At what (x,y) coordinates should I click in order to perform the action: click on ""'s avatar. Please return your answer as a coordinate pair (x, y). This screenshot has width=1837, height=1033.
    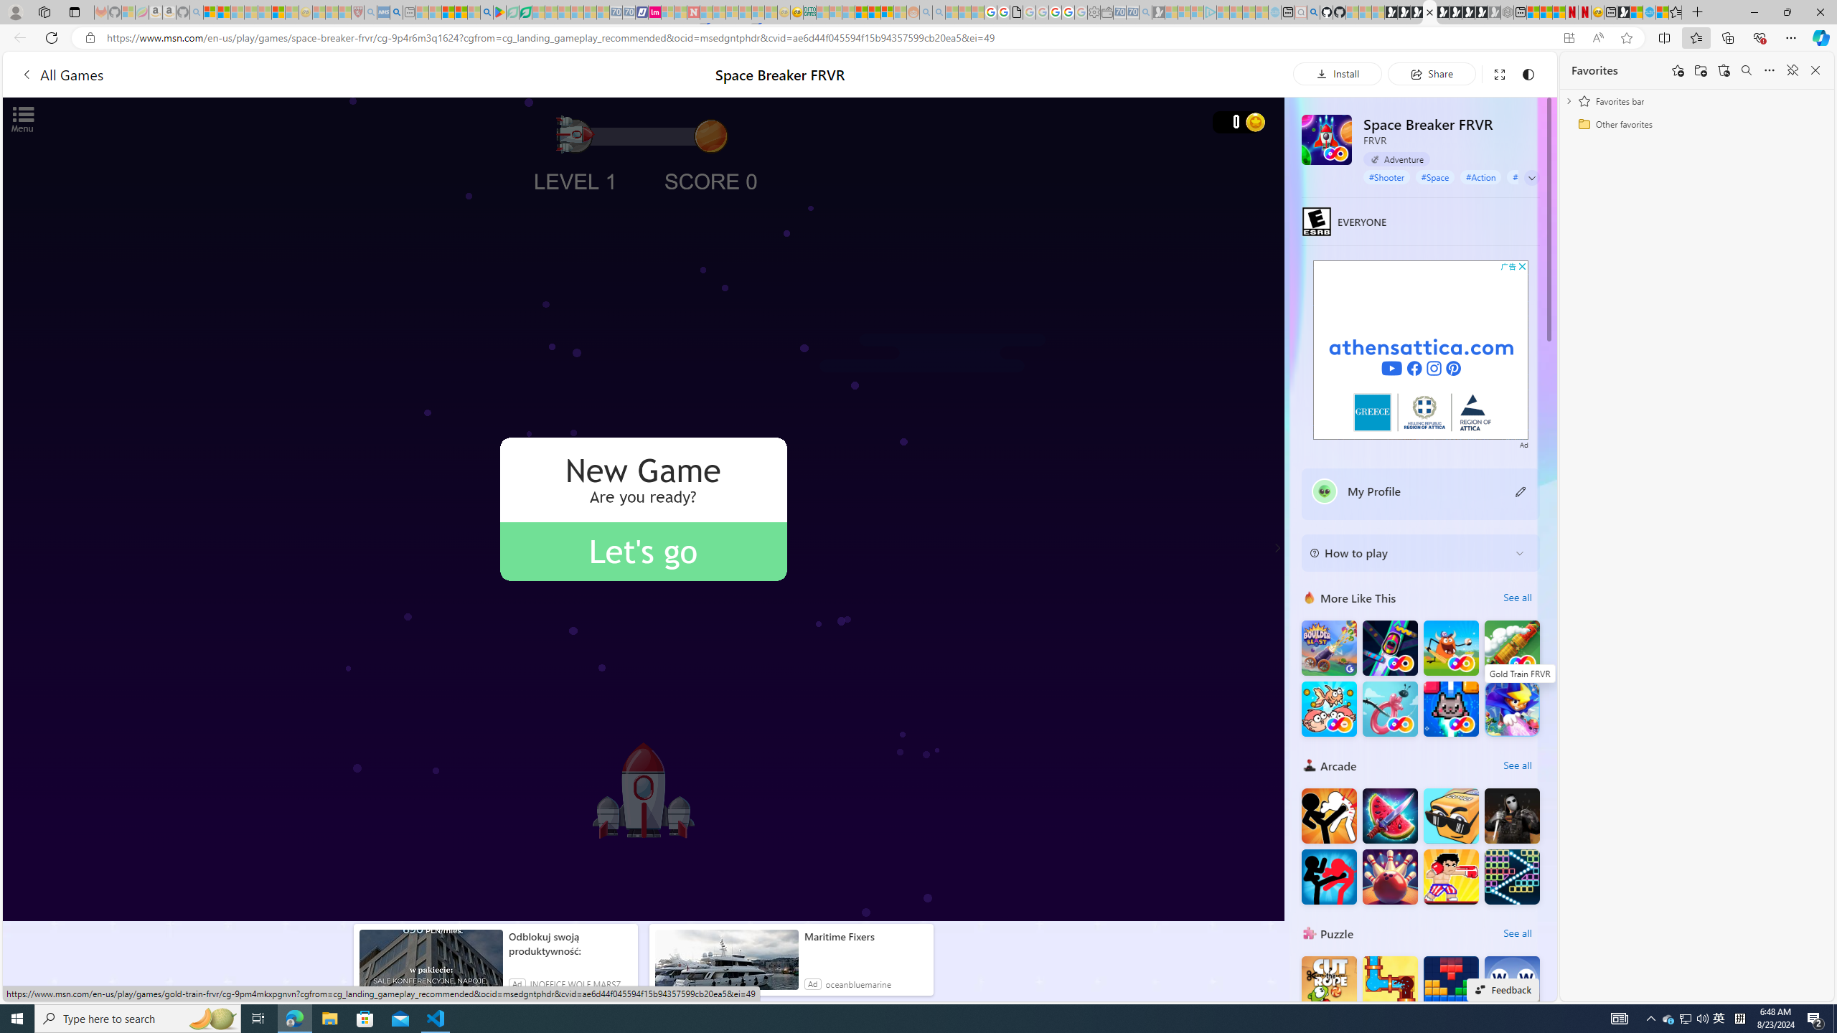
    Looking at the image, I should click on (1325, 491).